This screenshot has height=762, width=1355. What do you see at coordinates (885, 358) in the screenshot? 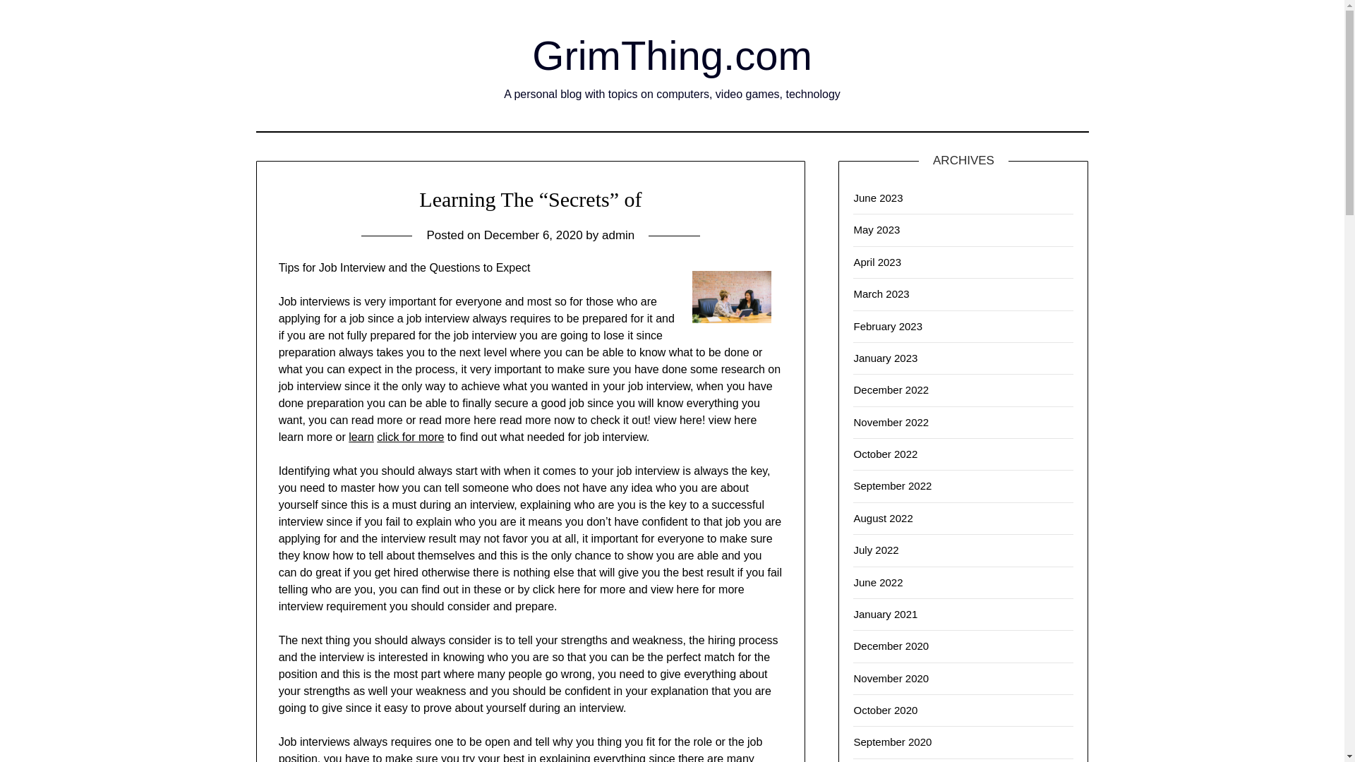
I see `January 2023` at bounding box center [885, 358].